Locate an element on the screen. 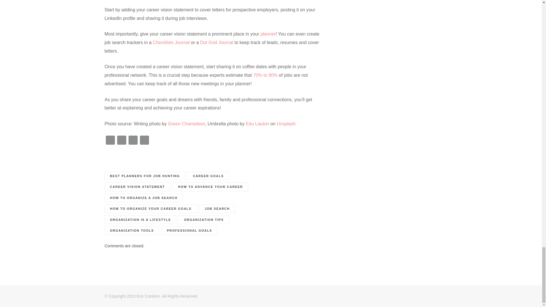 The image size is (546, 307). Facebook is located at coordinates (110, 141).